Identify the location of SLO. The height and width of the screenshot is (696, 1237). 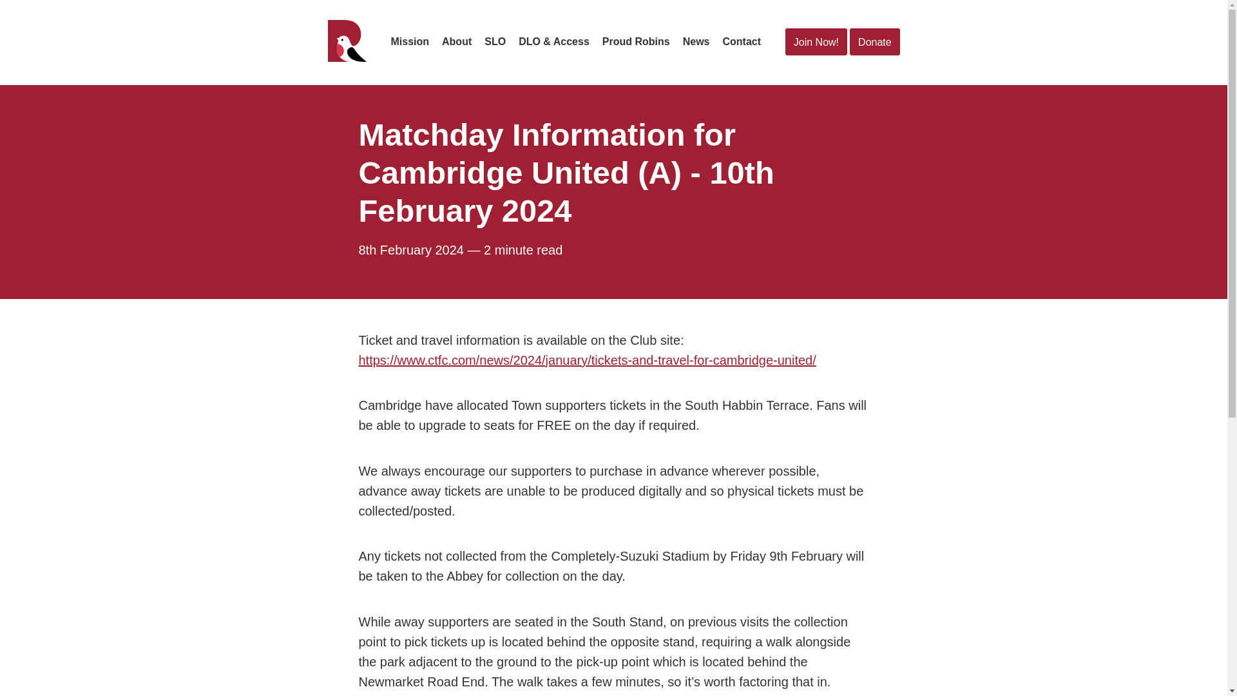
(495, 41).